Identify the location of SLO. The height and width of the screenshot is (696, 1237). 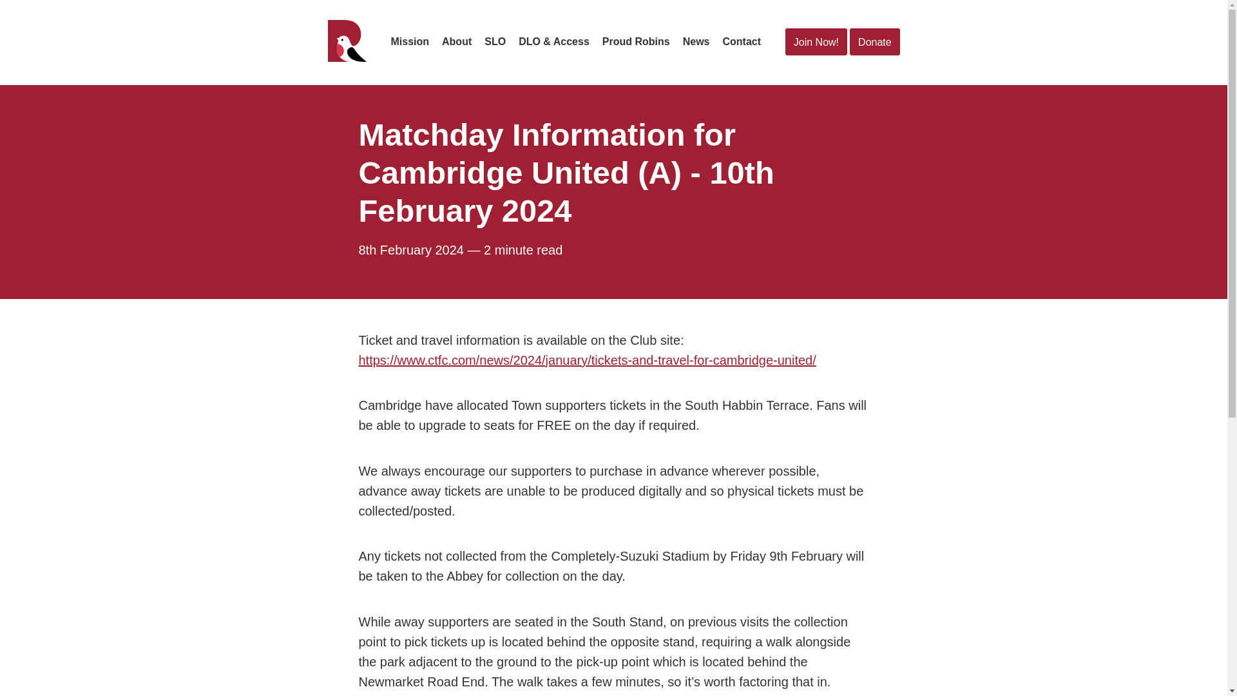
(495, 41).